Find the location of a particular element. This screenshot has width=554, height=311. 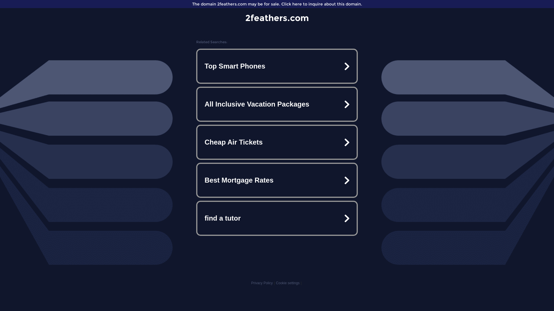

2feathers.com is located at coordinates (277, 18).